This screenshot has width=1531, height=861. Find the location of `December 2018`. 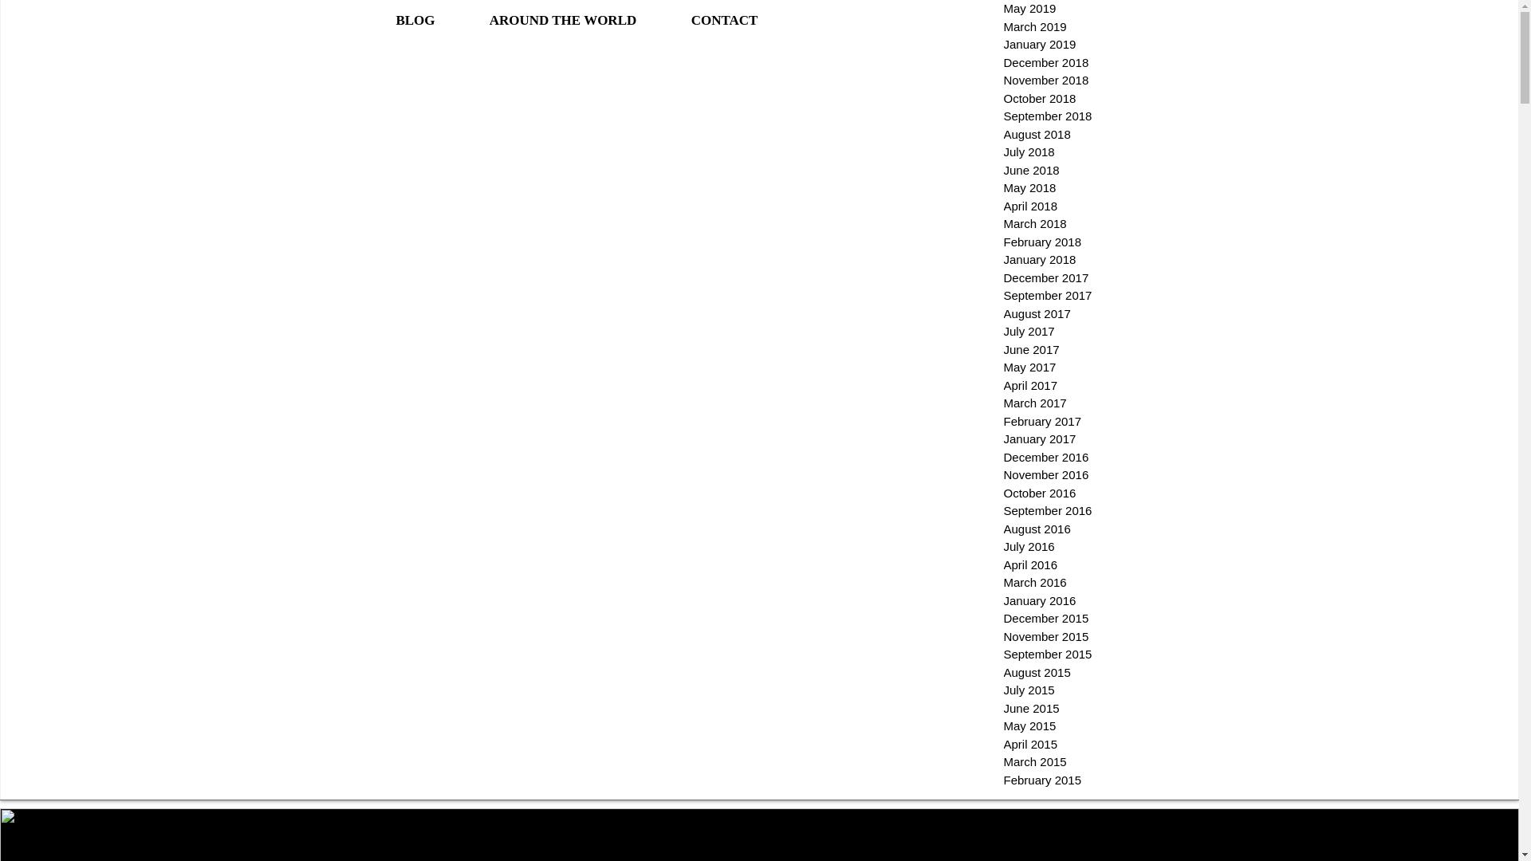

December 2018 is located at coordinates (1056, 63).